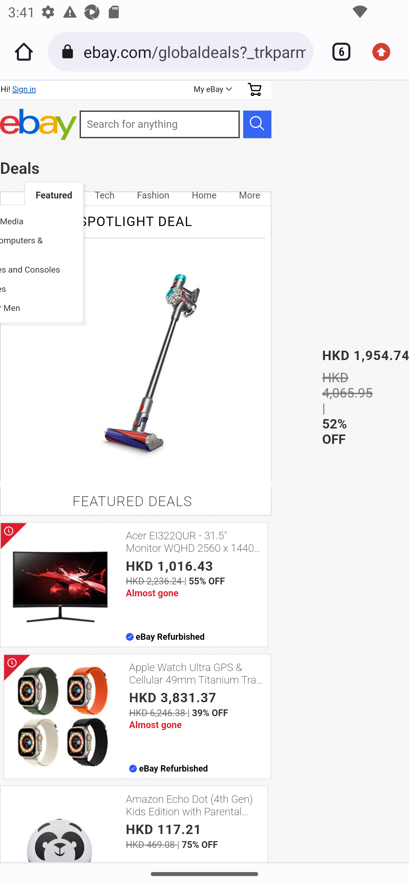  What do you see at coordinates (385, 52) in the screenshot?
I see `Update available. More options` at bounding box center [385, 52].